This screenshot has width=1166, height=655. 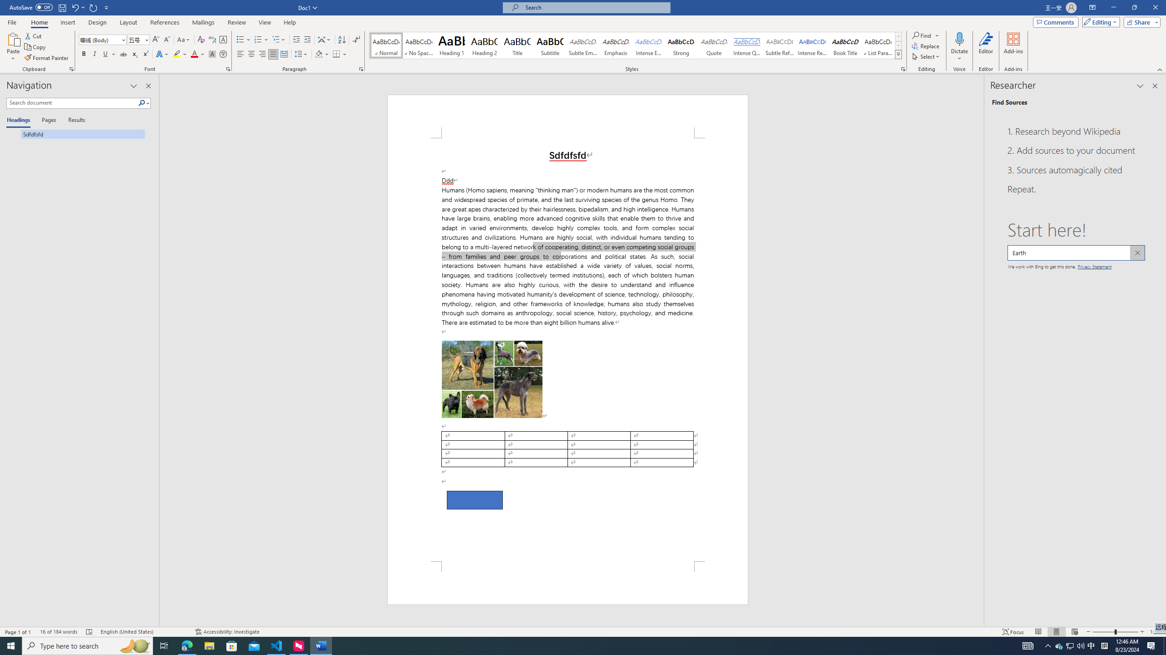 I want to click on Change Case, so click(x=184, y=40).